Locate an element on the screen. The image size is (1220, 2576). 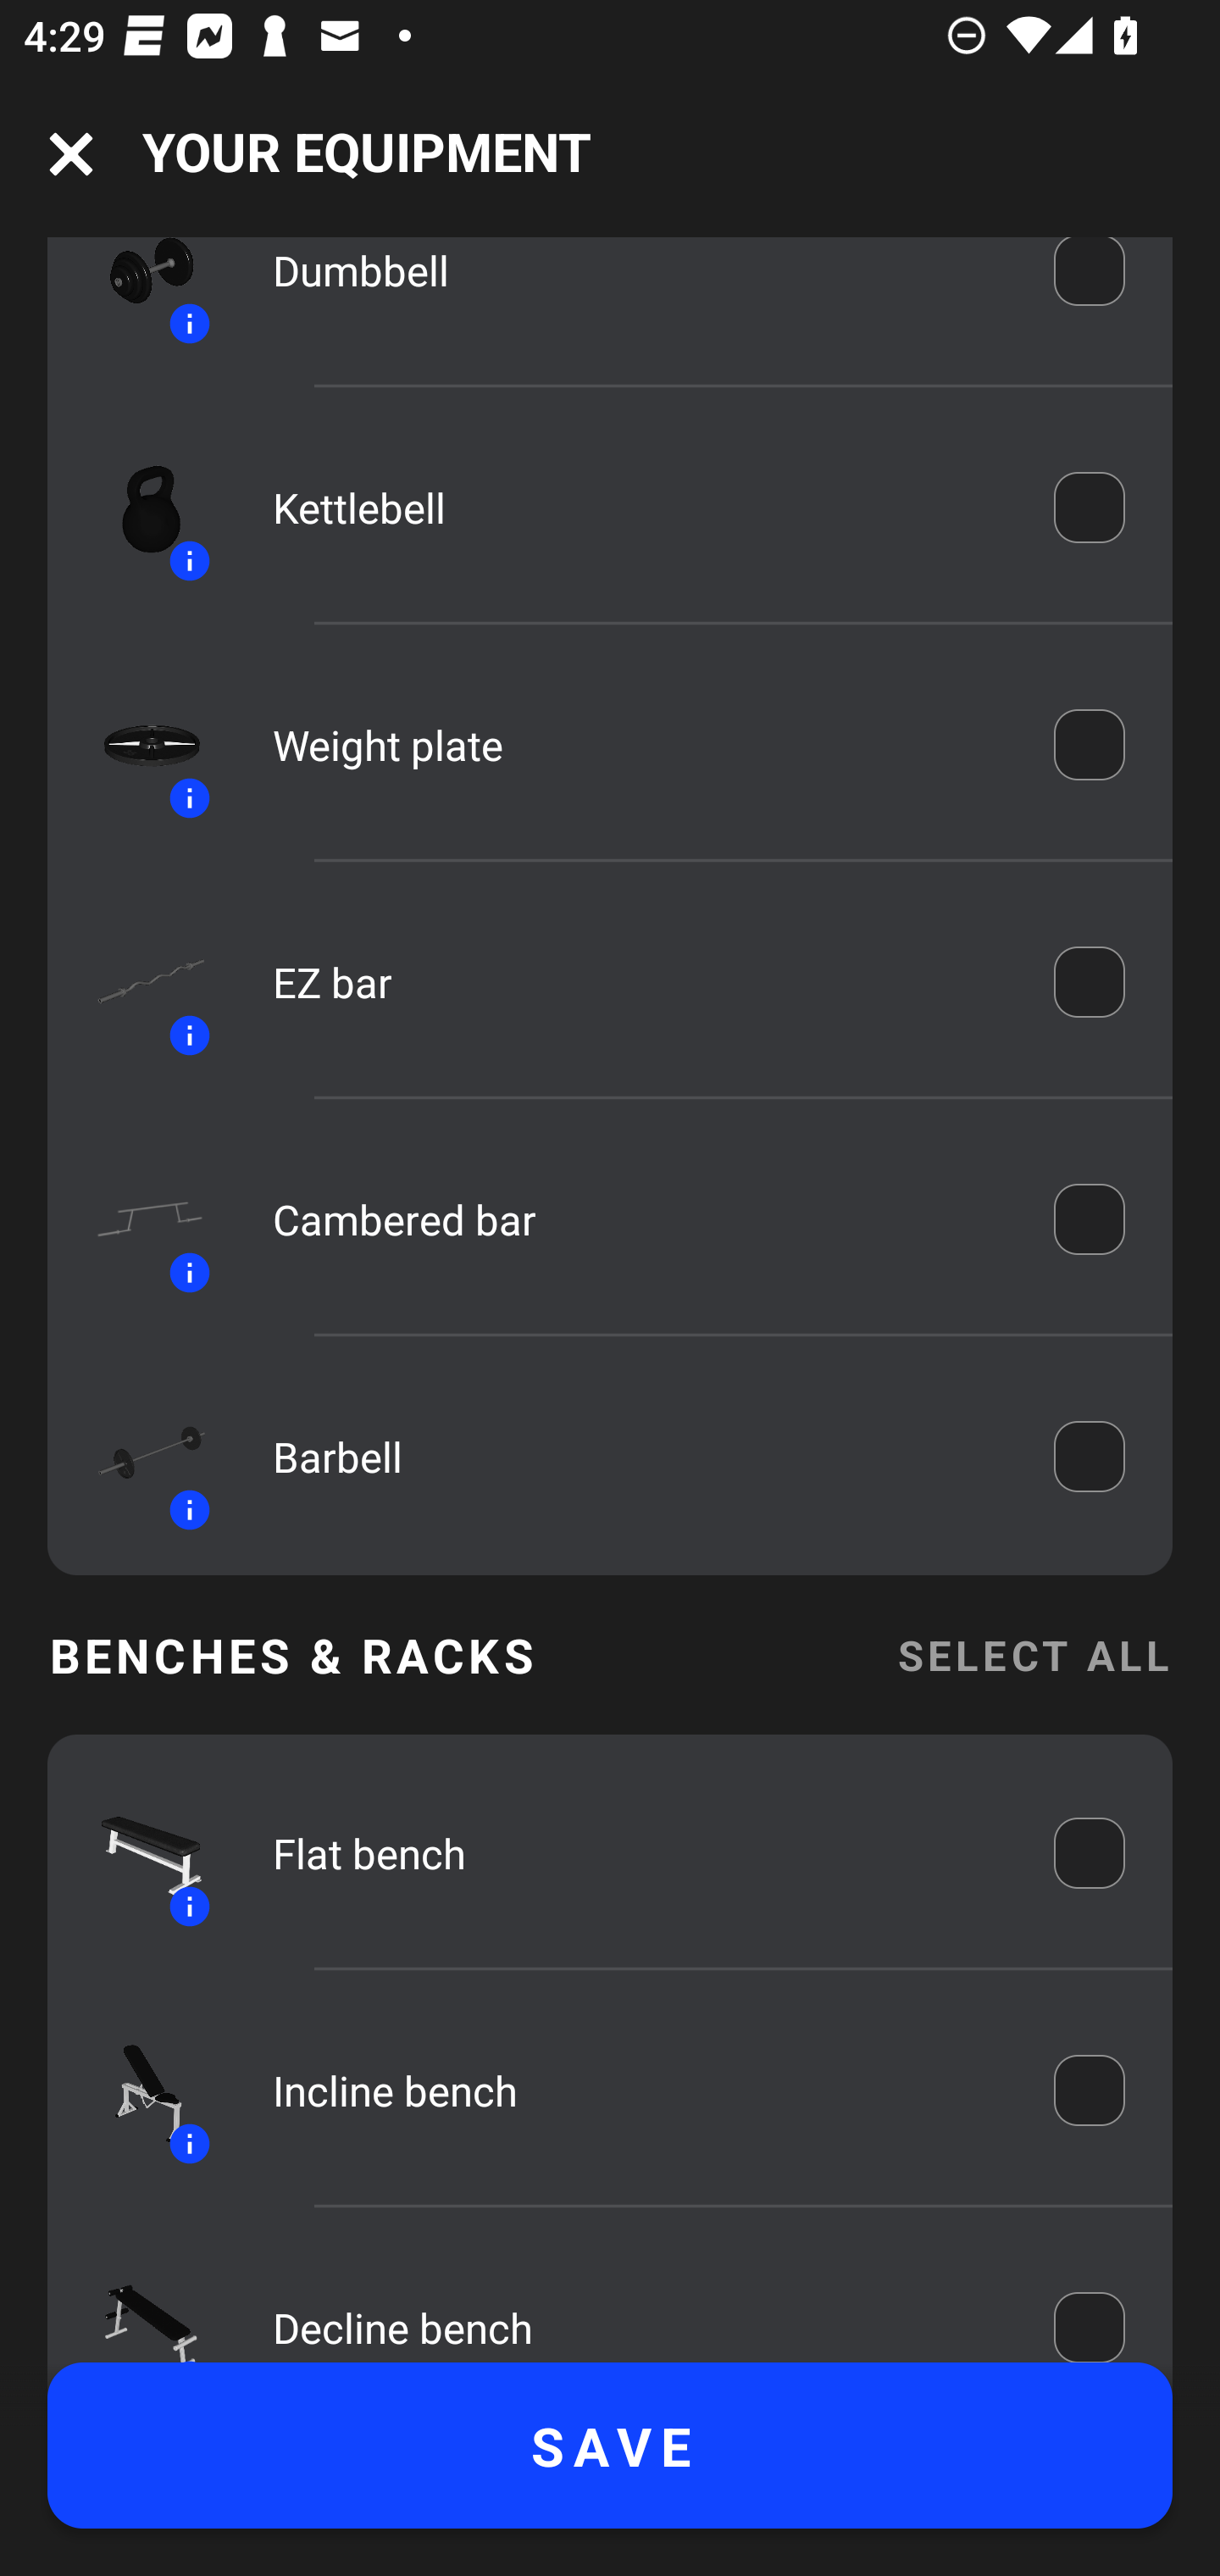
Dumbbell is located at coordinates (640, 290).